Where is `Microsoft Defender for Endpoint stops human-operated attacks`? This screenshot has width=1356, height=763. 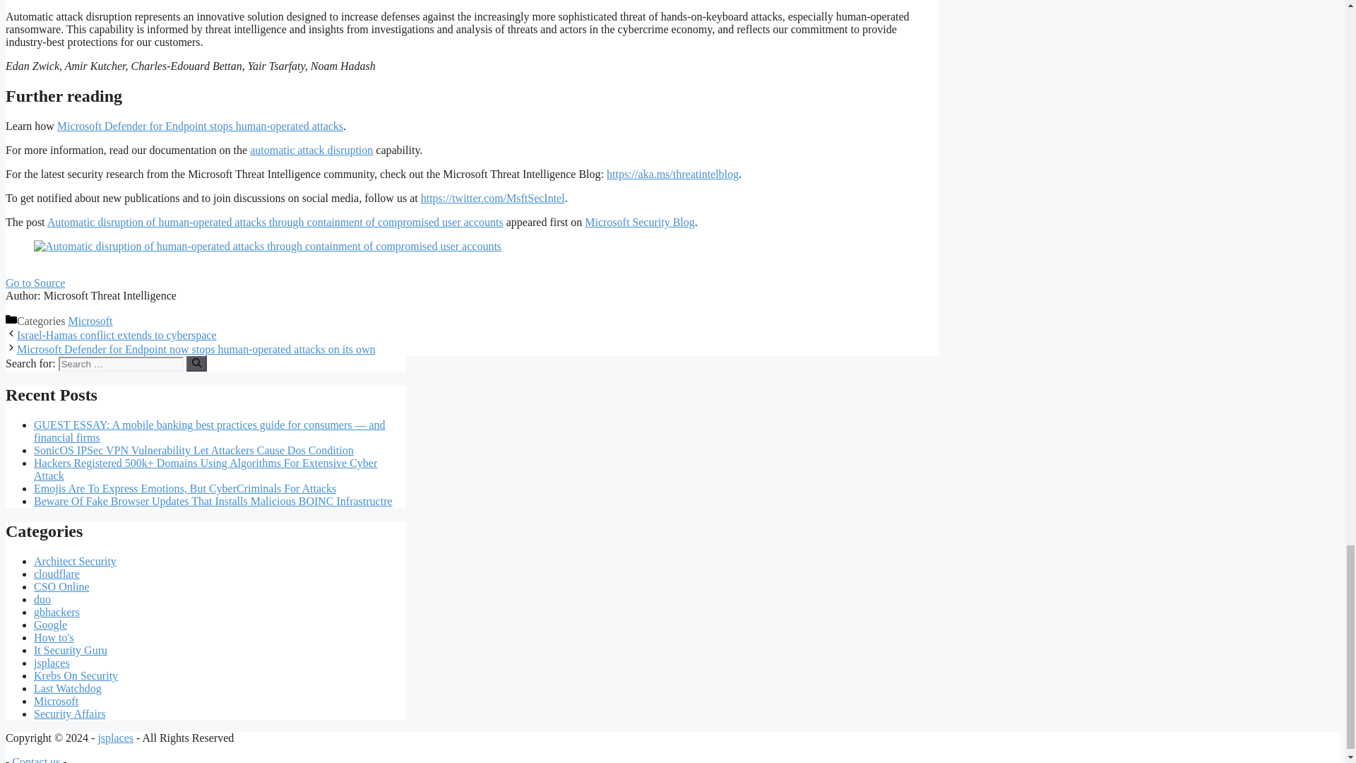
Microsoft Defender for Endpoint stops human-operated attacks is located at coordinates (199, 126).